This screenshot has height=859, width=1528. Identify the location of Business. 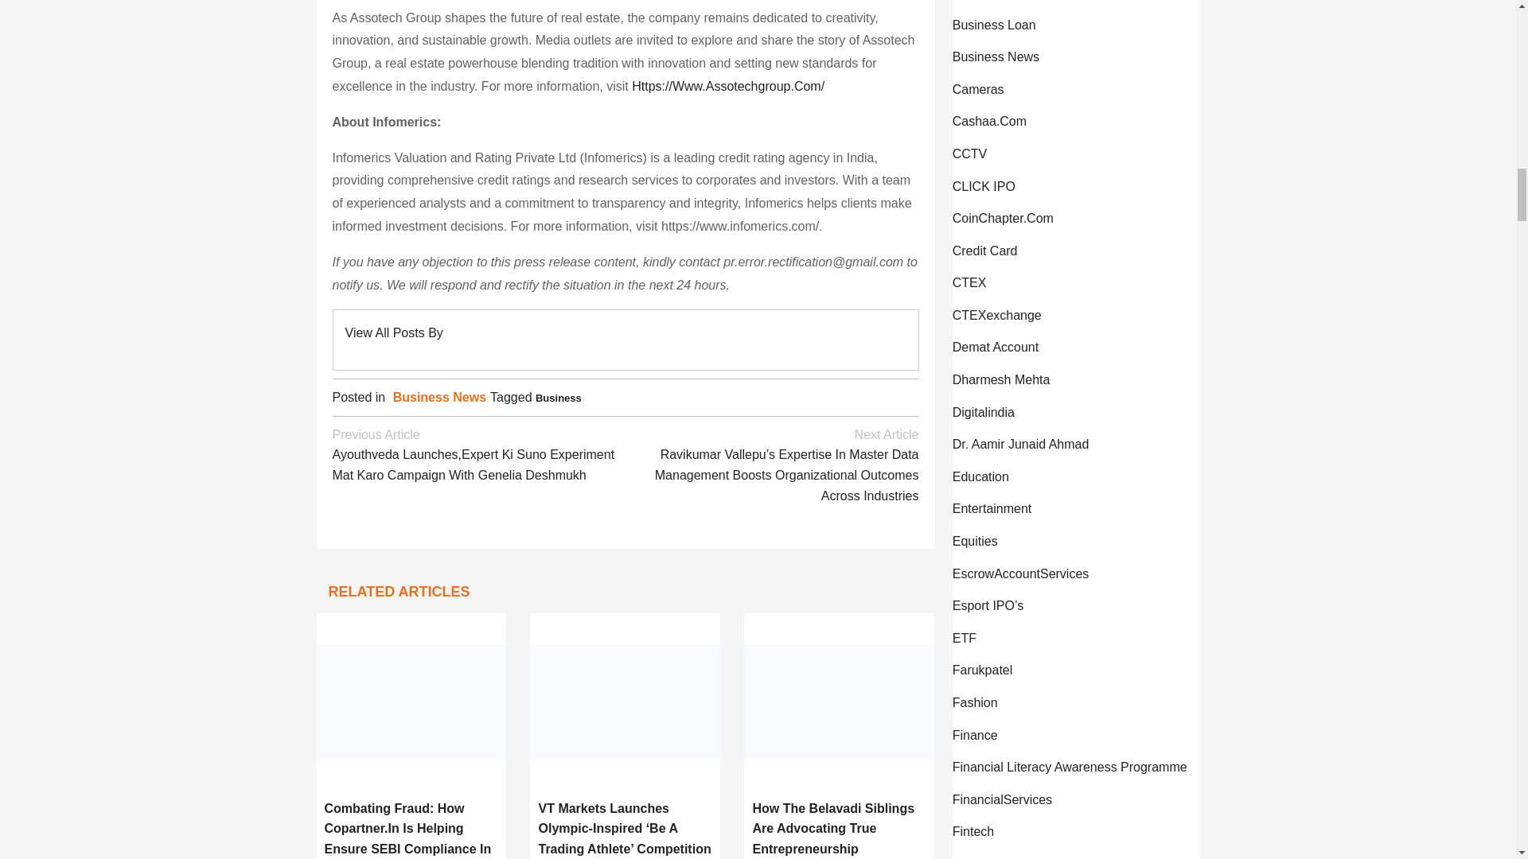
(559, 398).